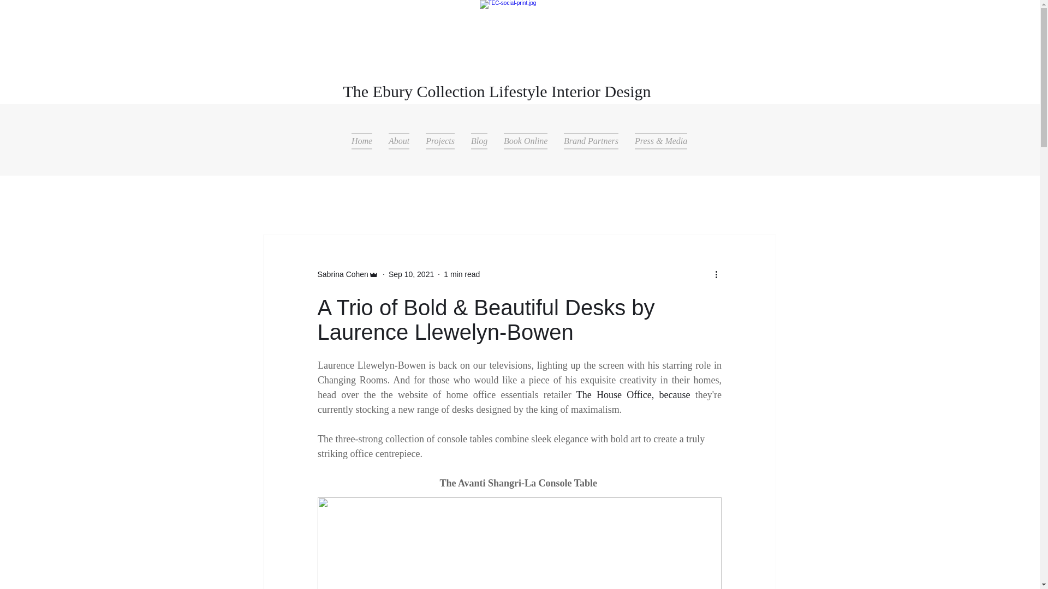 The image size is (1048, 589). I want to click on Home, so click(361, 141).